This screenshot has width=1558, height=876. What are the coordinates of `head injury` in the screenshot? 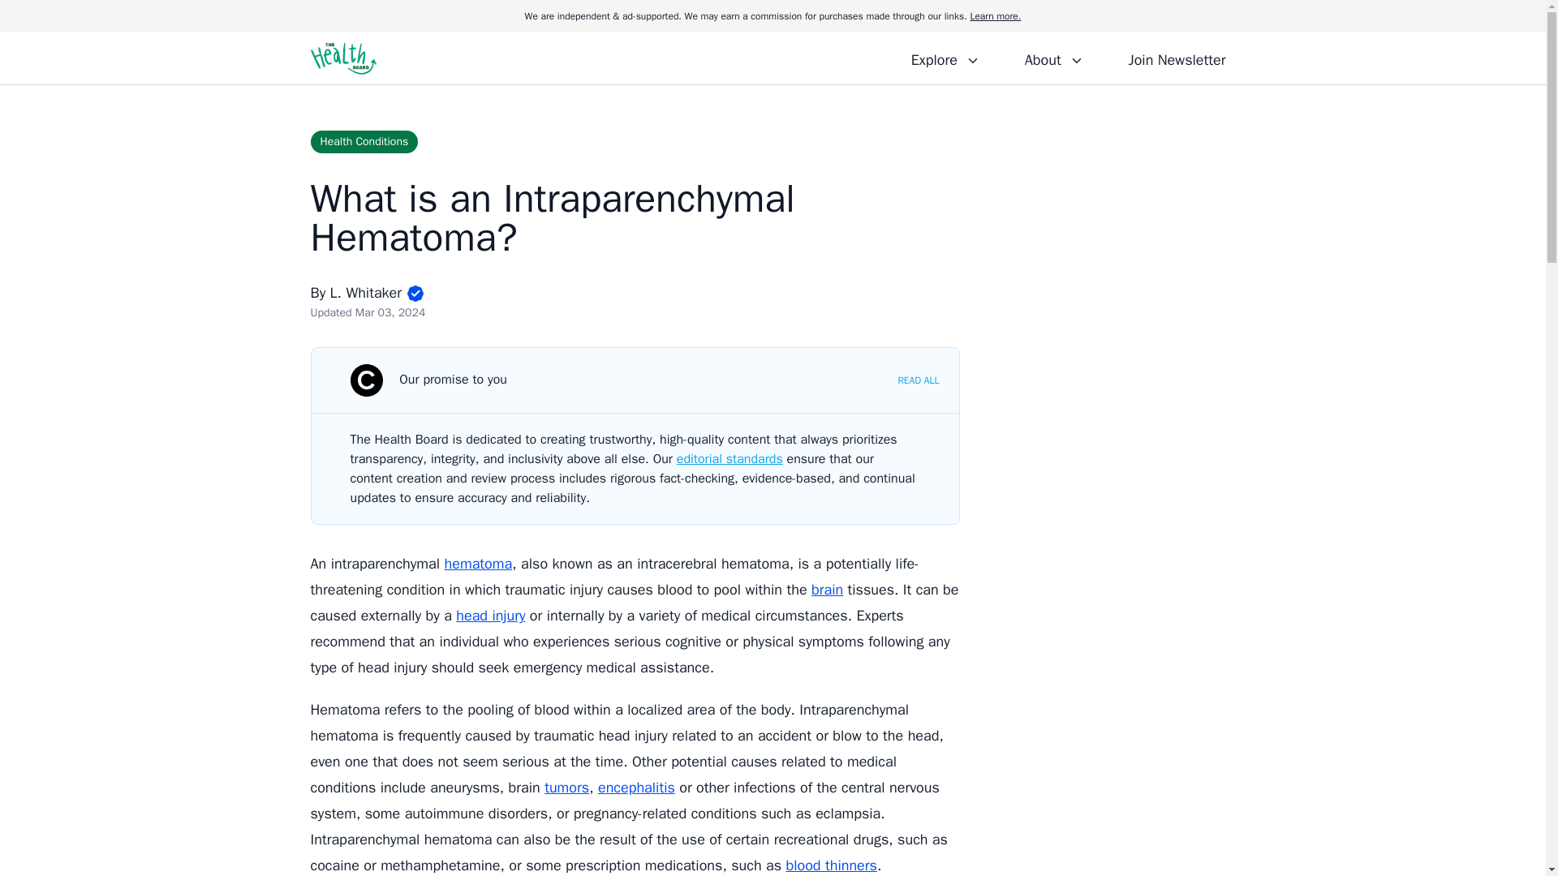 It's located at (490, 616).